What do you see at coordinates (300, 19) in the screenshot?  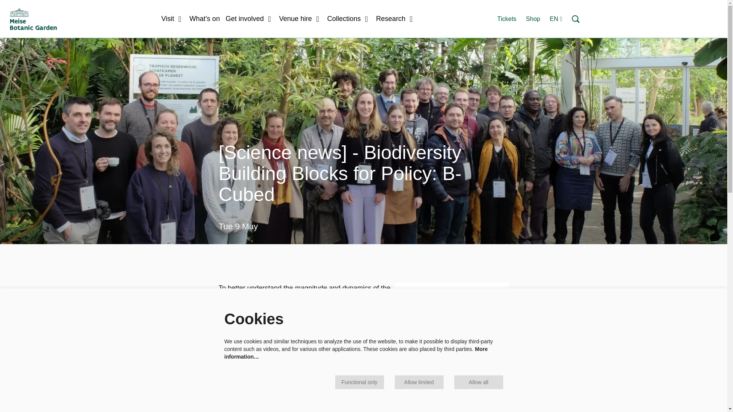 I see `Venue hire` at bounding box center [300, 19].